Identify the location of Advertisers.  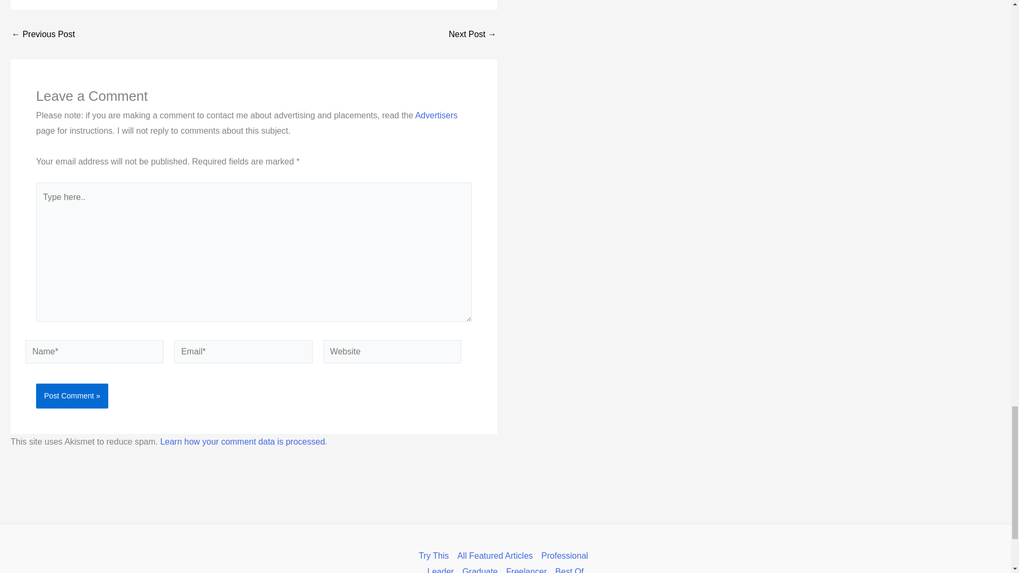
(436, 115).